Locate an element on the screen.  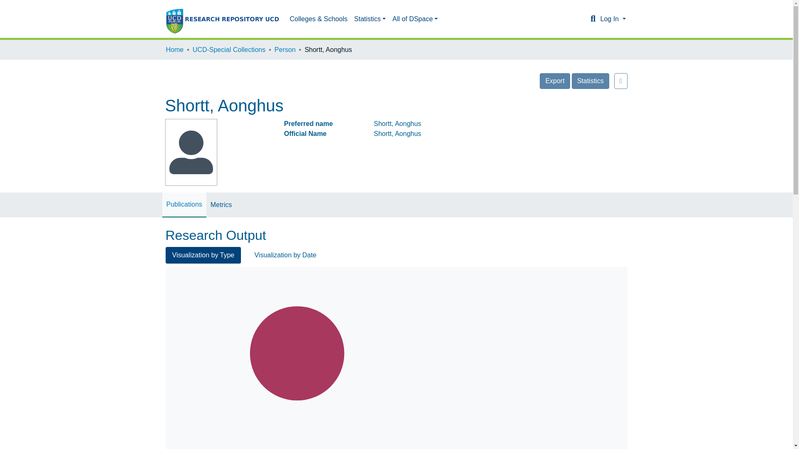
UCD-Special Collections is located at coordinates (229, 50).